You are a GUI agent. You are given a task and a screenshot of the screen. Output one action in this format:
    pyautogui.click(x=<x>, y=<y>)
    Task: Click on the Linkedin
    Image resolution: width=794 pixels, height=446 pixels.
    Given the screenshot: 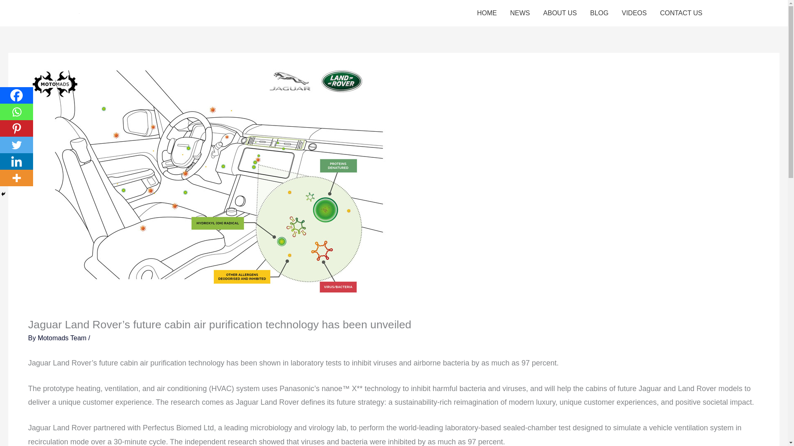 What is the action you would take?
    pyautogui.click(x=17, y=161)
    